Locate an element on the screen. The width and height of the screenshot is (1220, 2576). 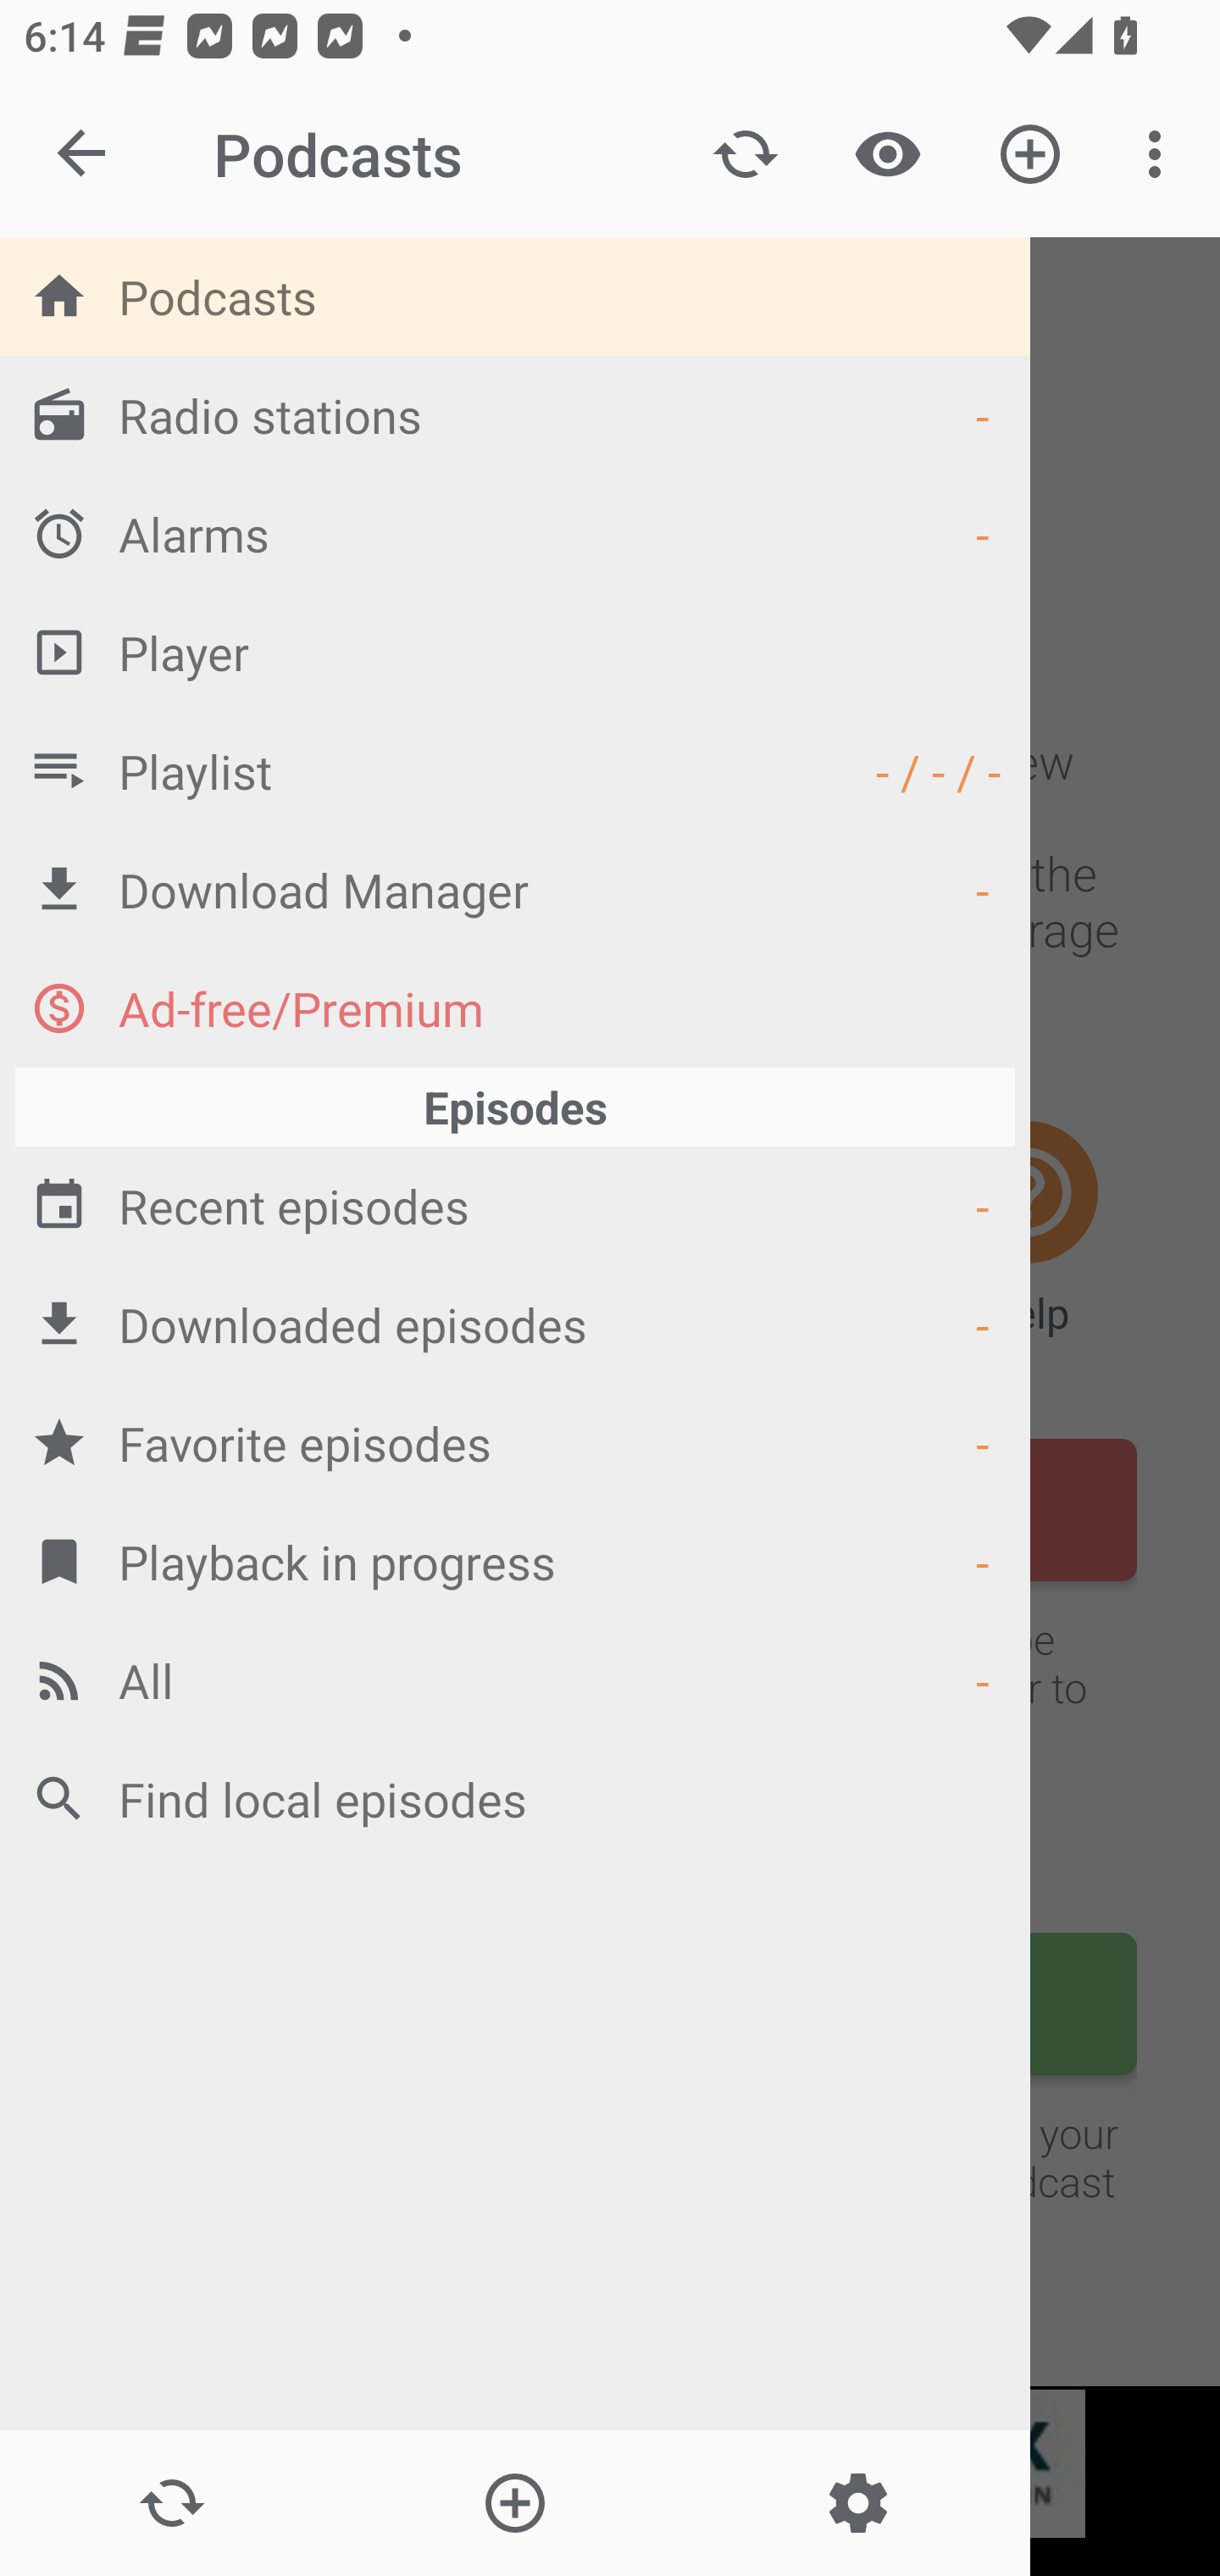
Update is located at coordinates (171, 2503).